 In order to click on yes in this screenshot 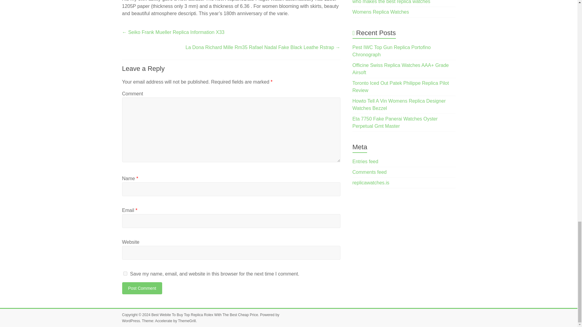, I will do `click(125, 274)`.